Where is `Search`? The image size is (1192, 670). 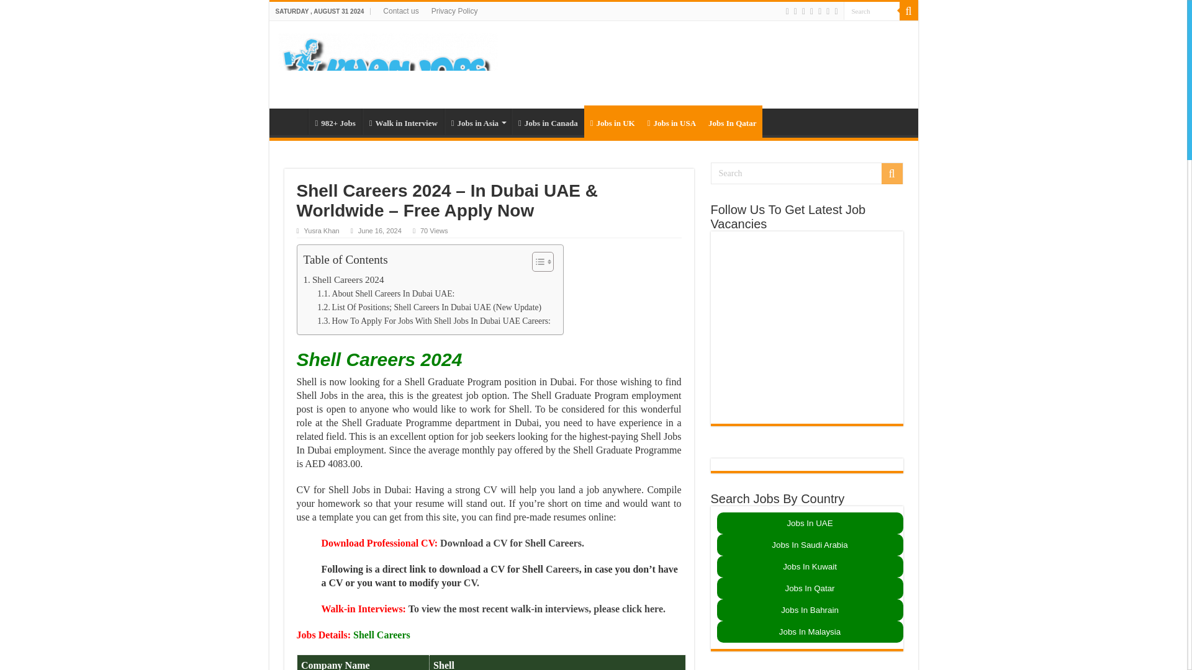 Search is located at coordinates (908, 11).